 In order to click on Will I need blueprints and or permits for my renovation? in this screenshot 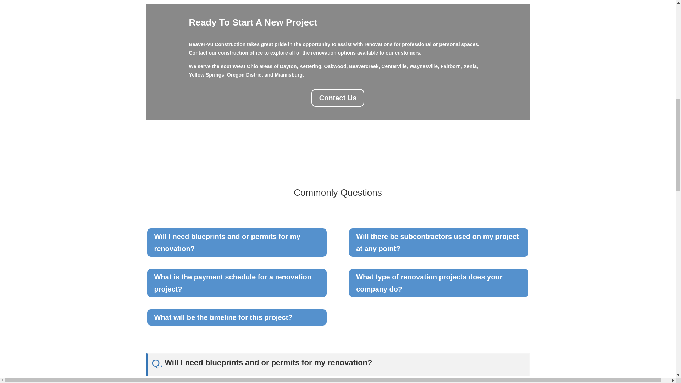, I will do `click(236, 242)`.